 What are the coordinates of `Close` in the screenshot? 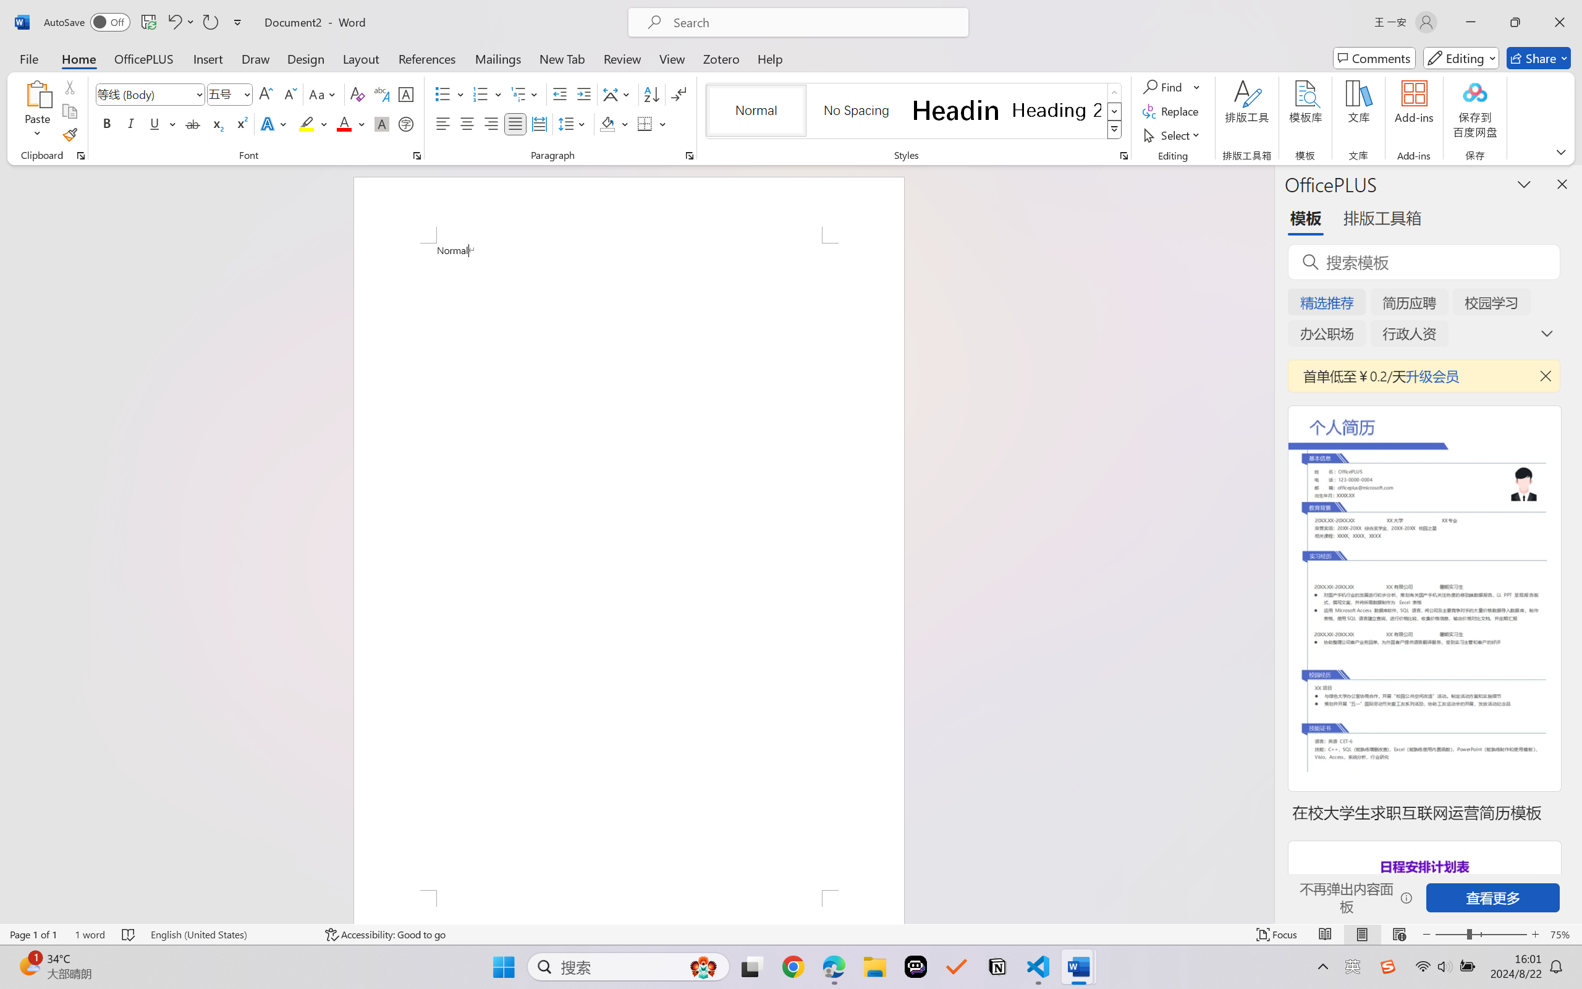 It's located at (1560, 22).